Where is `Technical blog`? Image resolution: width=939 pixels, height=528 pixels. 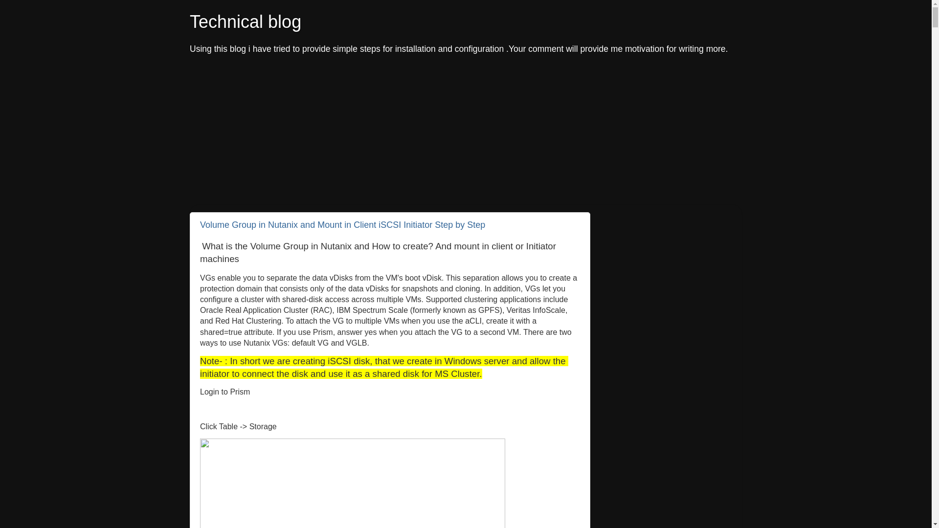
Technical blog is located at coordinates (246, 22).